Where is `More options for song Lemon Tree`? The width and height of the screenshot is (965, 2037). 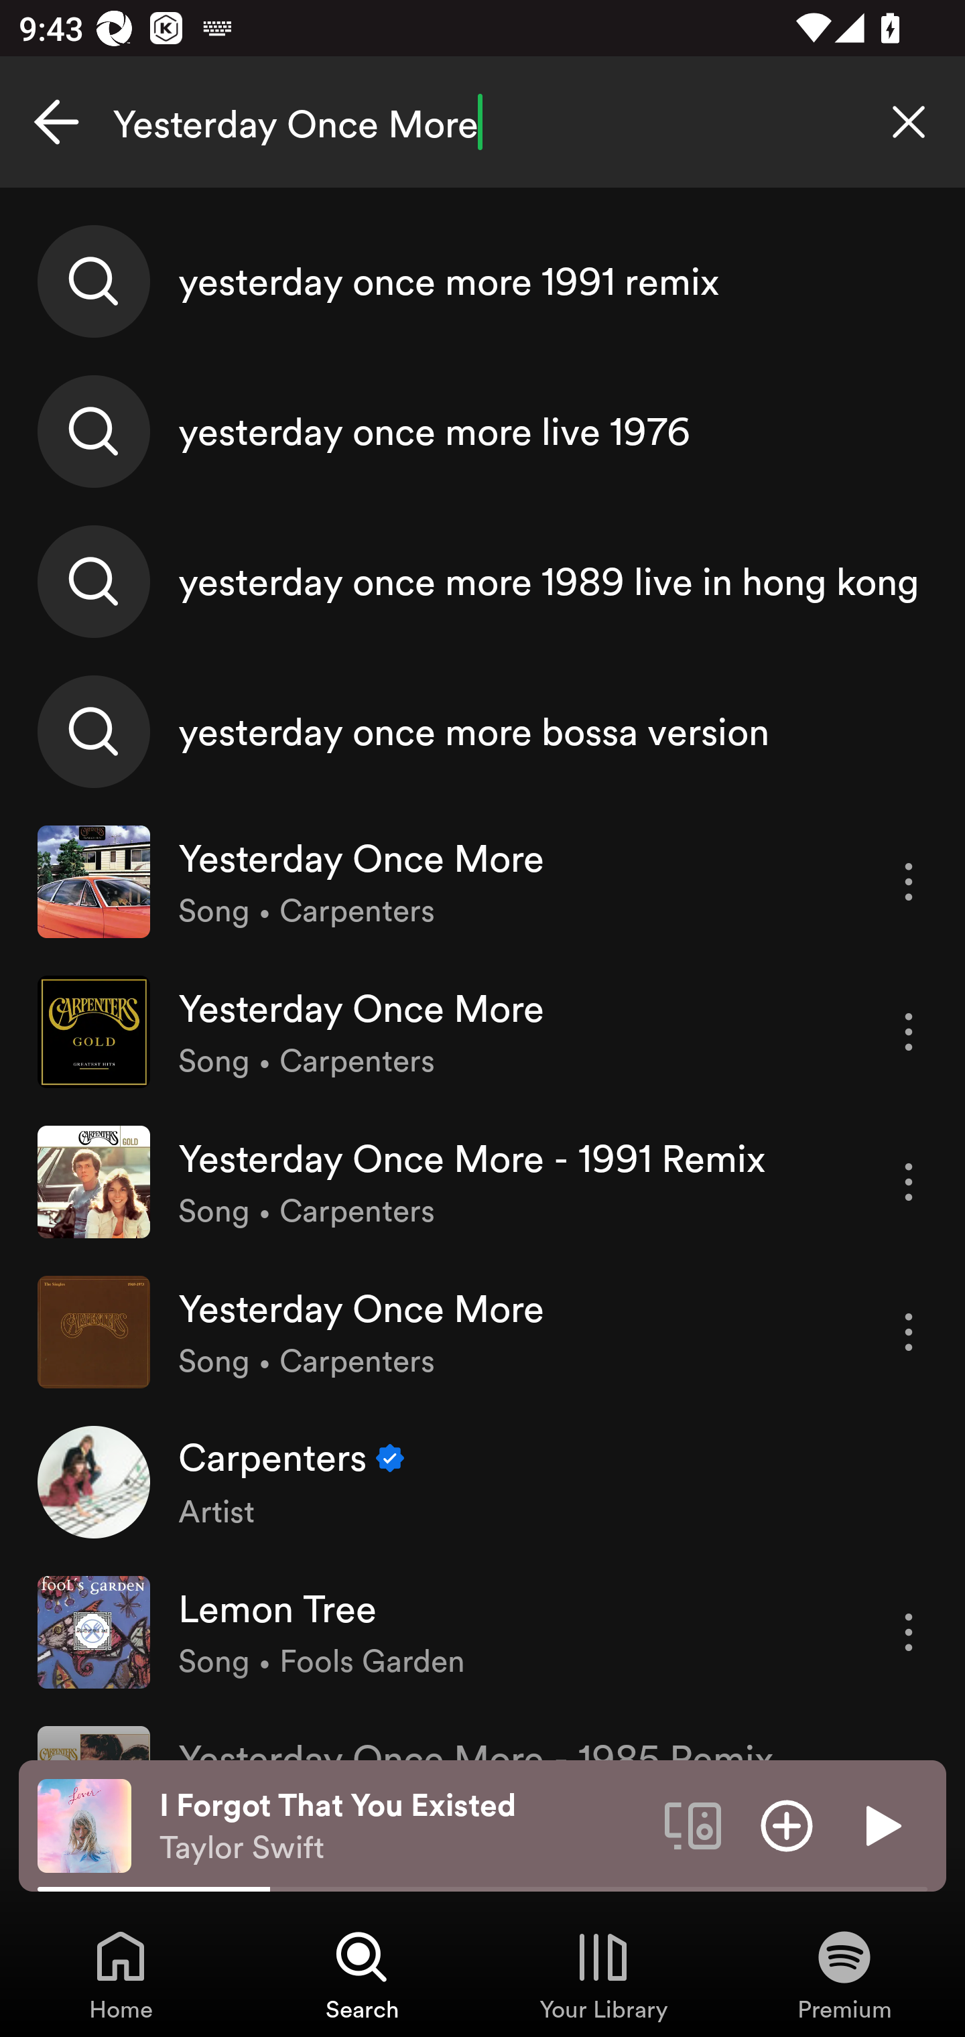
More options for song Lemon Tree is located at coordinates (909, 1632).